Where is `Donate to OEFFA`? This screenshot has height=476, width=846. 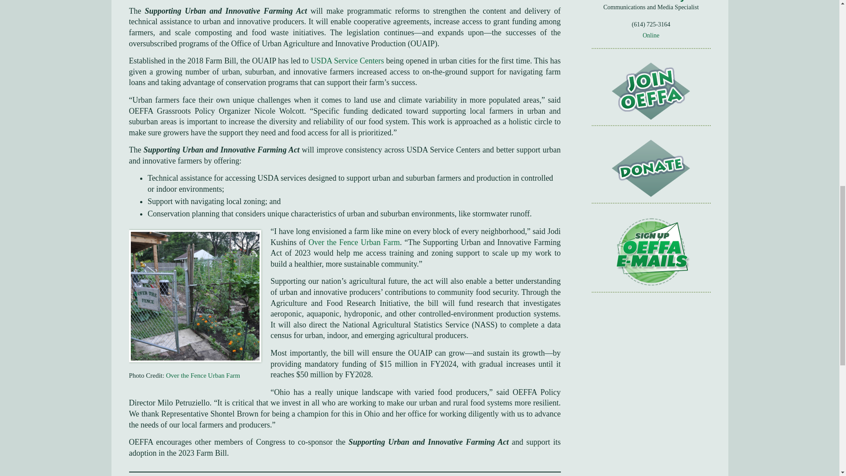
Donate to OEFFA is located at coordinates (651, 168).